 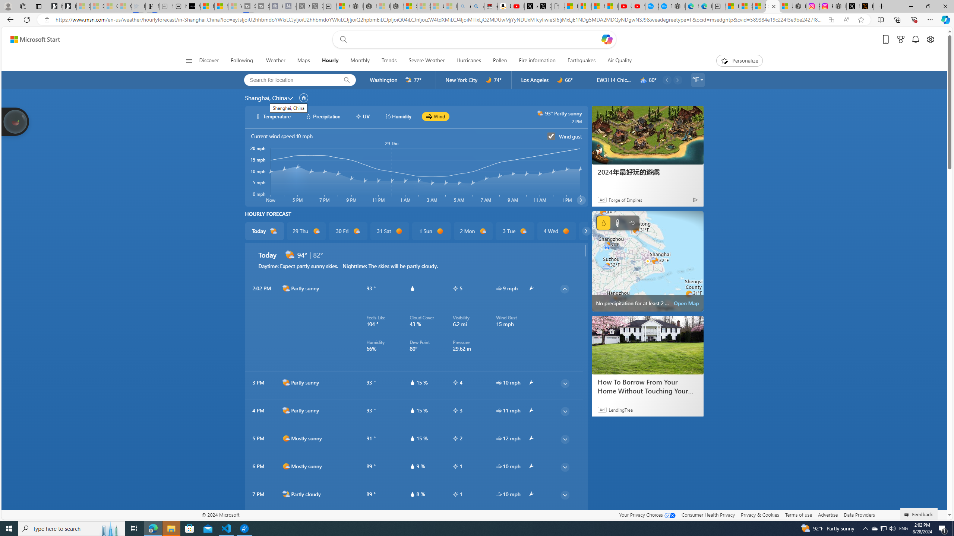 What do you see at coordinates (499, 494) in the screenshot?
I see `hourlyTable/wind` at bounding box center [499, 494].